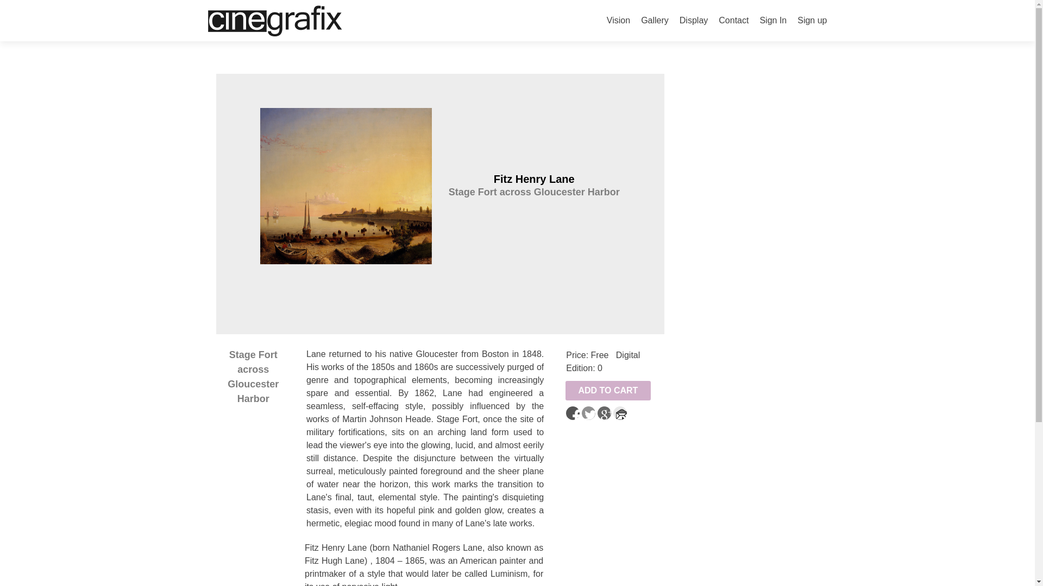 The image size is (1043, 586). What do you see at coordinates (694, 21) in the screenshot?
I see `Display` at bounding box center [694, 21].